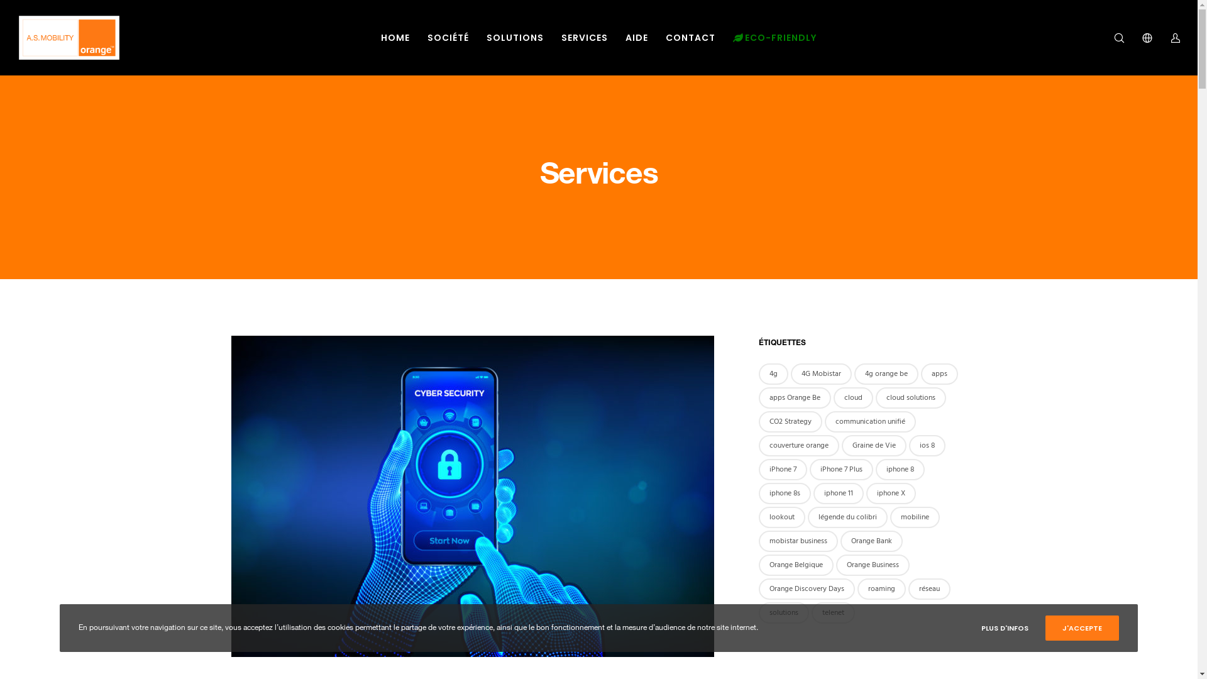 The image size is (1207, 679). I want to click on cloud solutions, so click(910, 398).